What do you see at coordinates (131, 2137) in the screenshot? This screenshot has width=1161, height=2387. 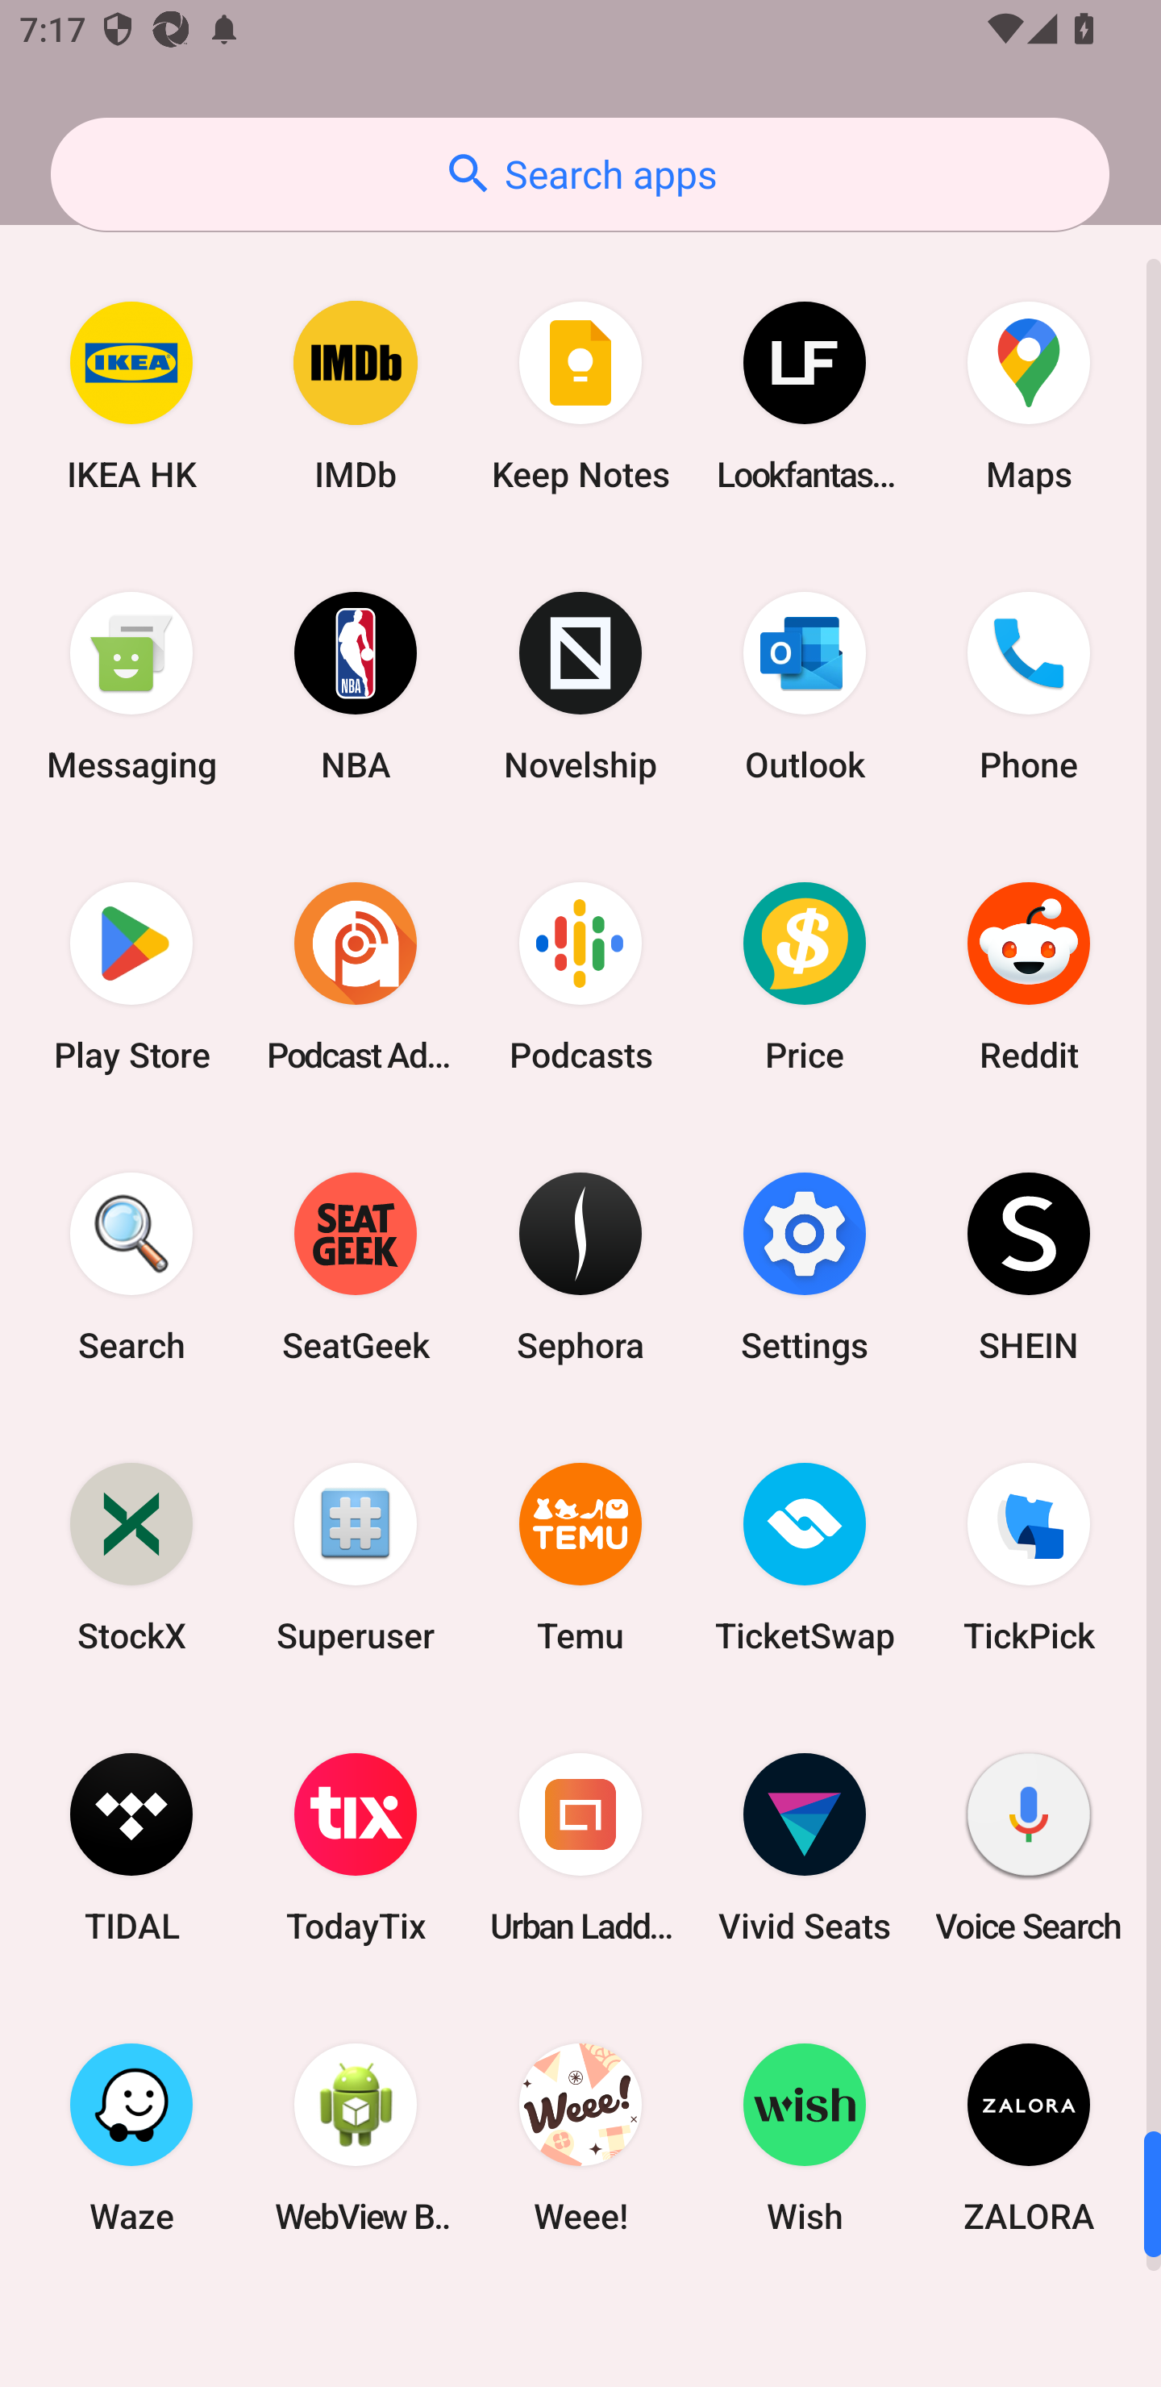 I see `Waze` at bounding box center [131, 2137].